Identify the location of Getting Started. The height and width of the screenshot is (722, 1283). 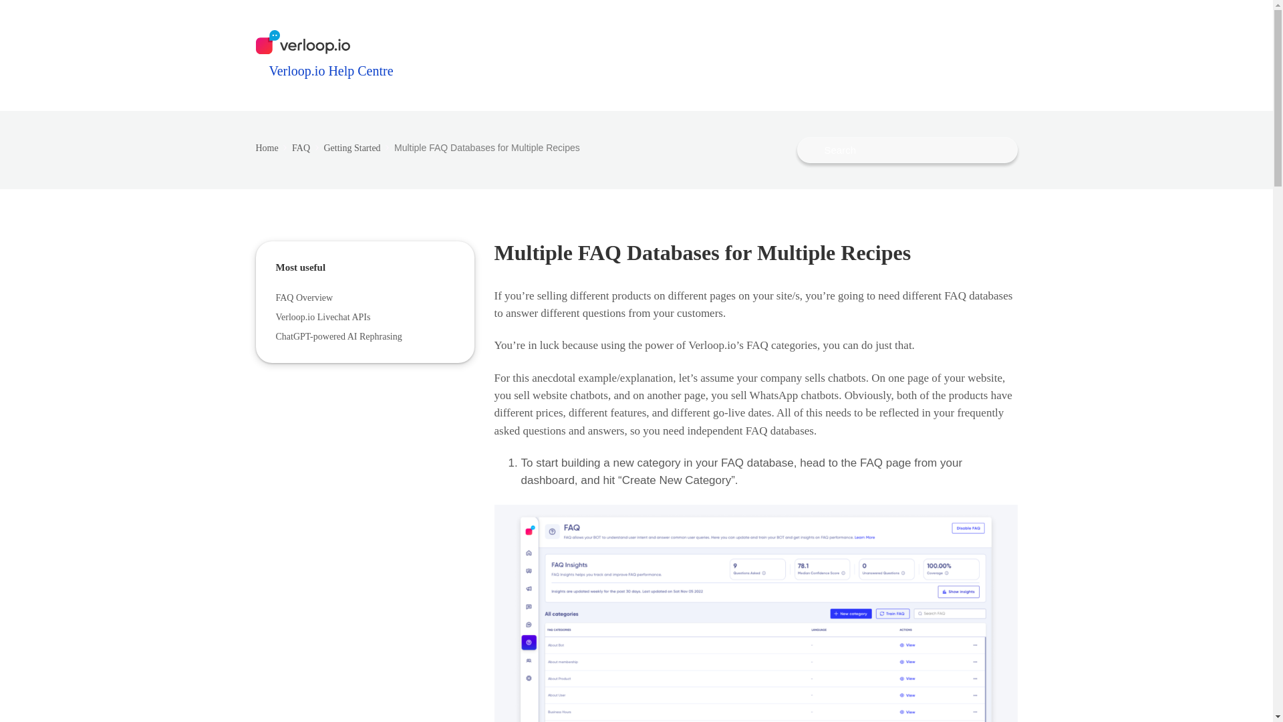
(357, 147).